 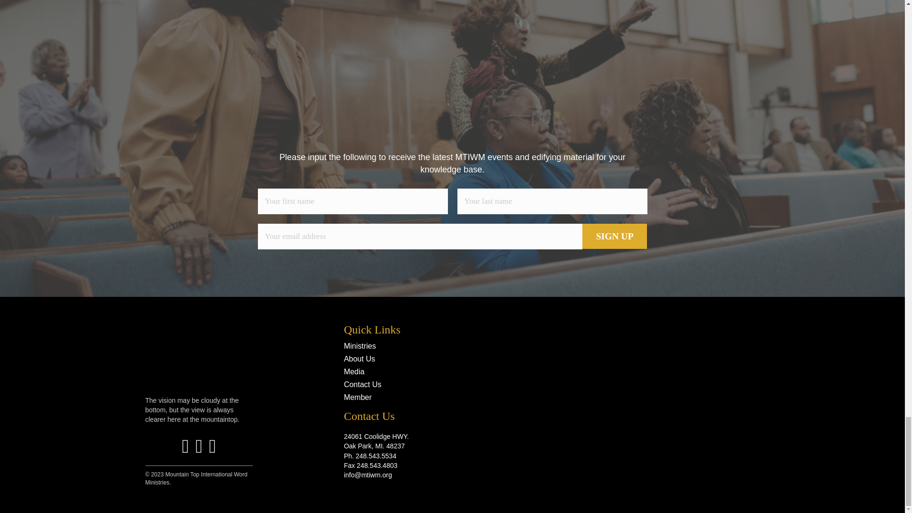 I want to click on Sign up, so click(x=615, y=236).